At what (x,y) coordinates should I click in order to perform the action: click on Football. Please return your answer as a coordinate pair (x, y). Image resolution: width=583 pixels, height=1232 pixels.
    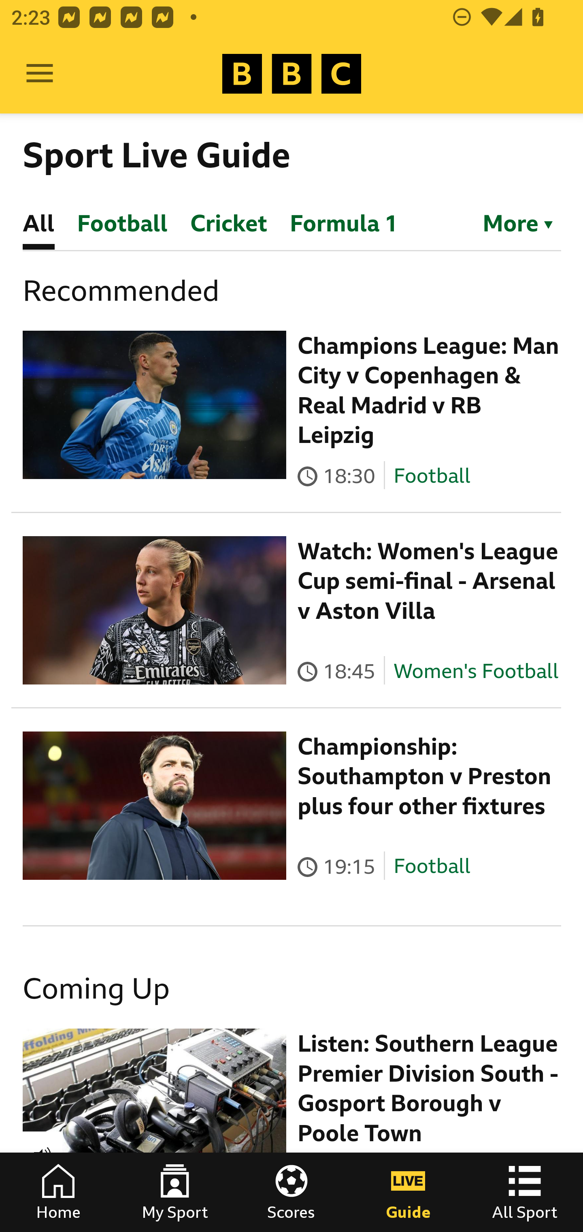
    Looking at the image, I should click on (432, 475).